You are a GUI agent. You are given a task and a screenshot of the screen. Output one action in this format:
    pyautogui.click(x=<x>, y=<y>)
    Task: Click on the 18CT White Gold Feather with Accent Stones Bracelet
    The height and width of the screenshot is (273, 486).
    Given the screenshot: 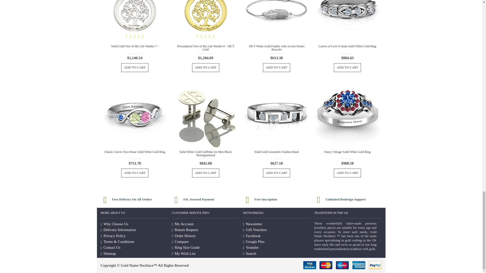 What is the action you would take?
    pyautogui.click(x=276, y=21)
    